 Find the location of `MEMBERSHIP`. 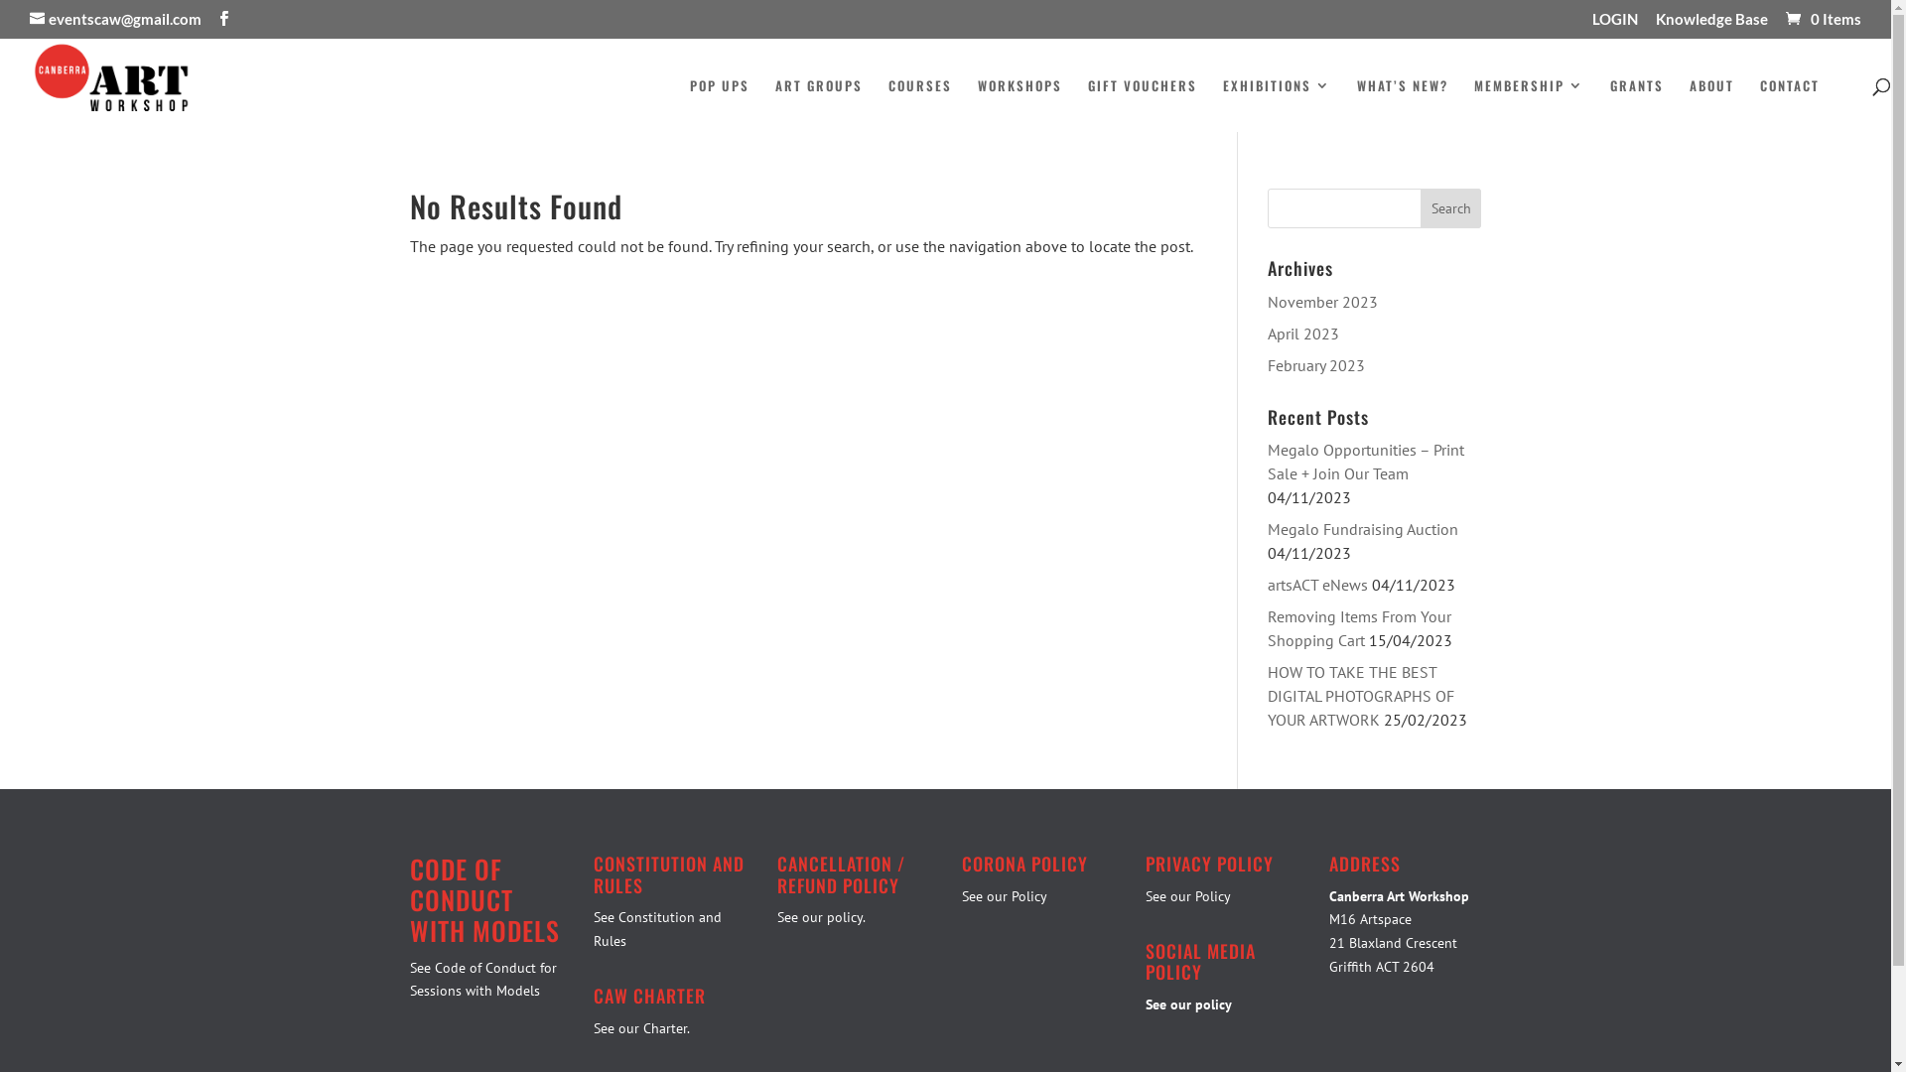

MEMBERSHIP is located at coordinates (1529, 103).